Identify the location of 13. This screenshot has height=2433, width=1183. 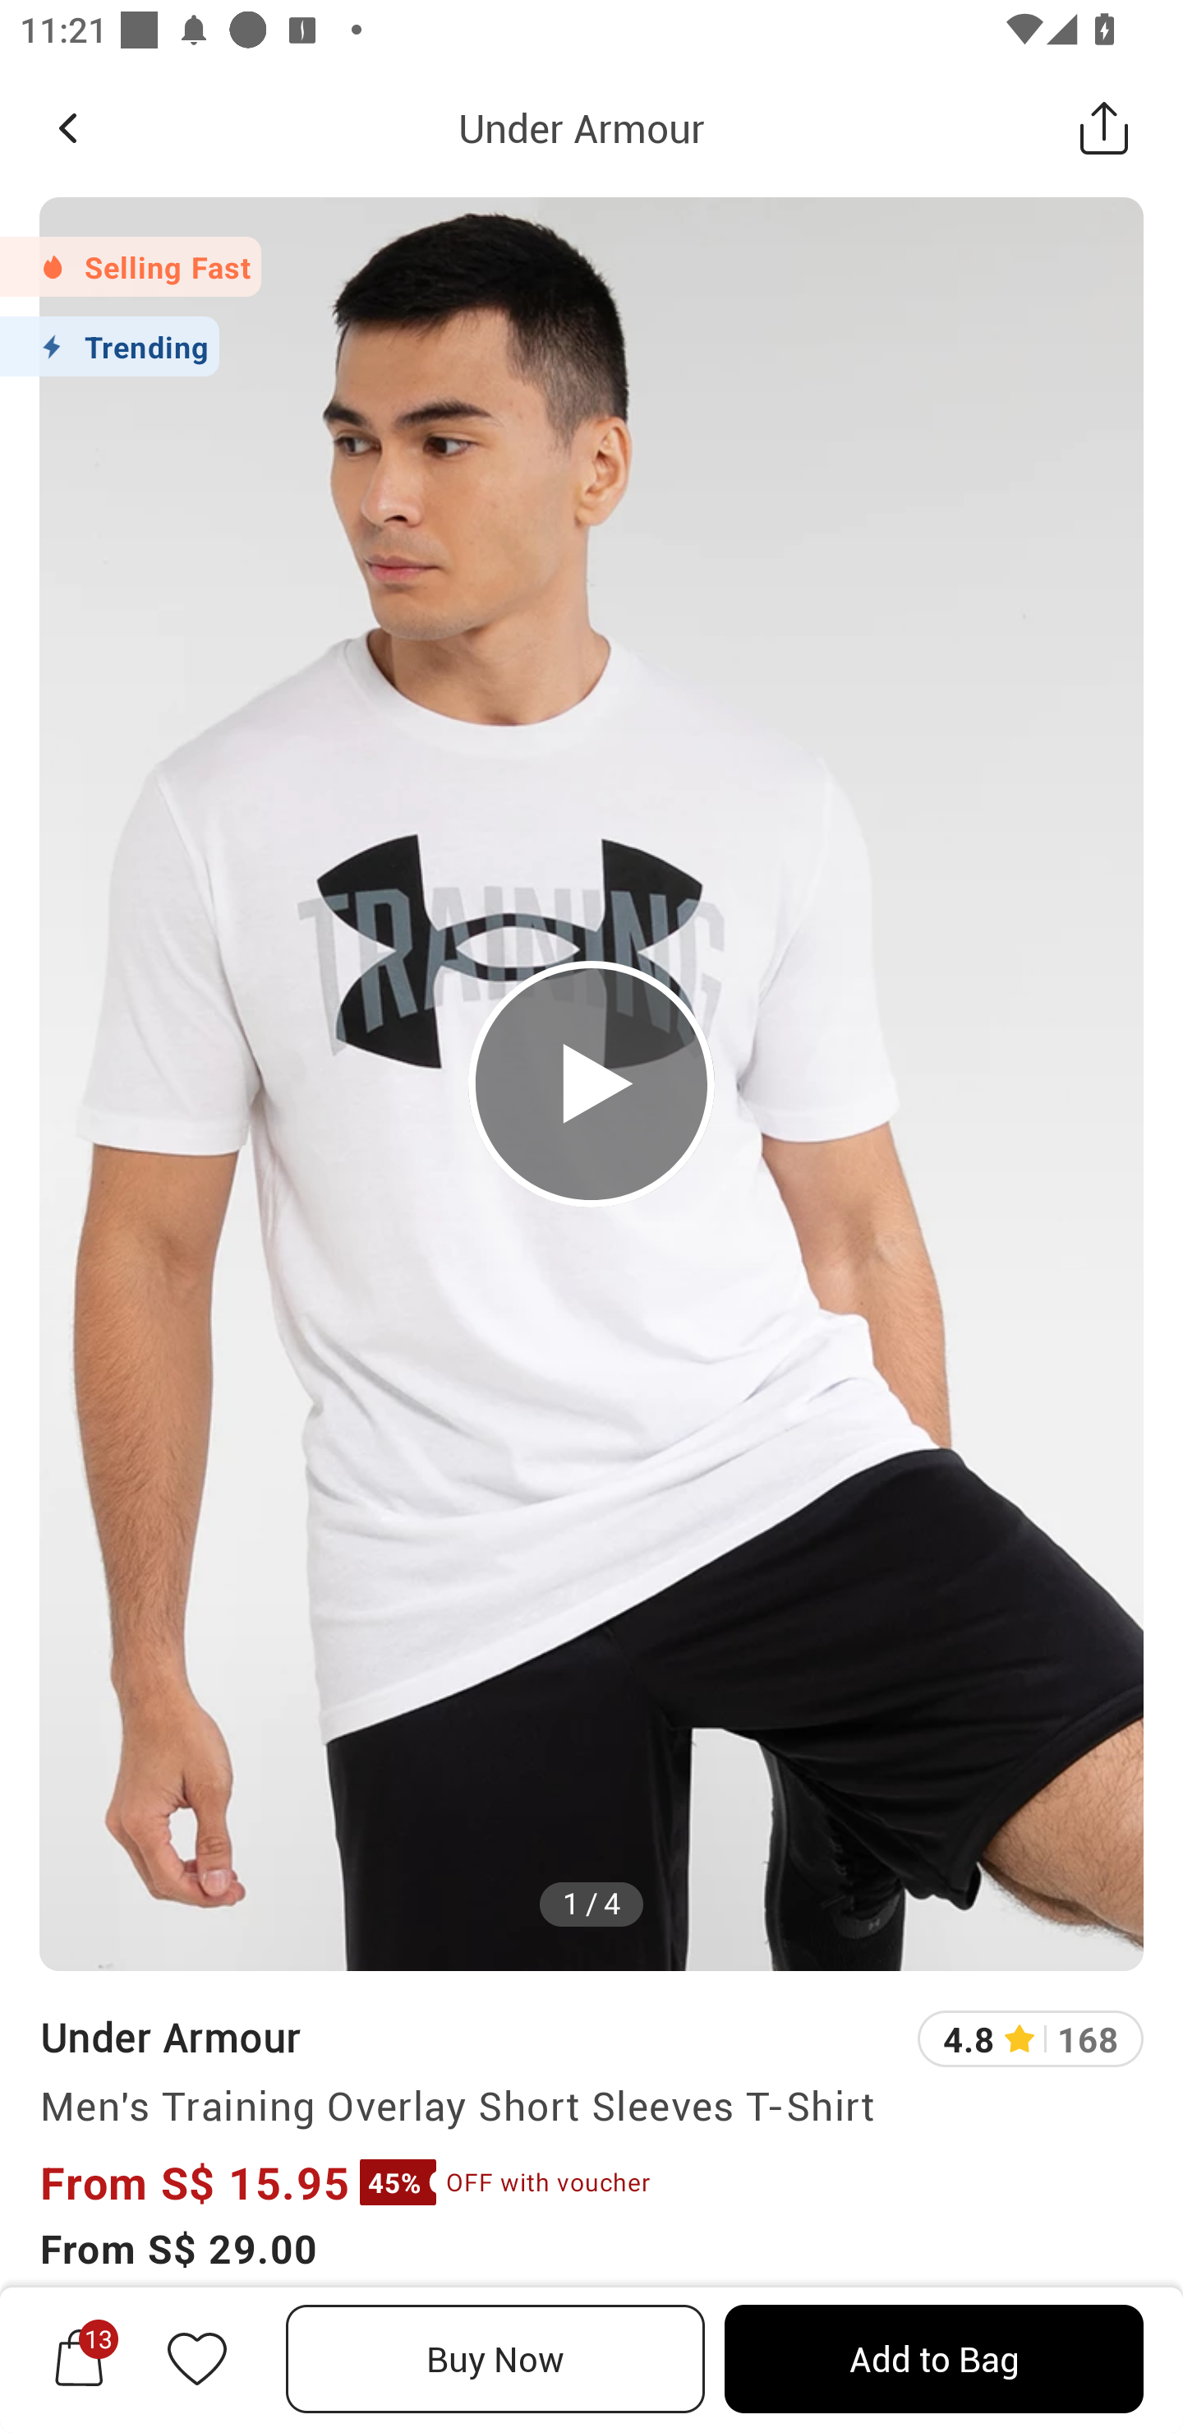
(79, 2358).